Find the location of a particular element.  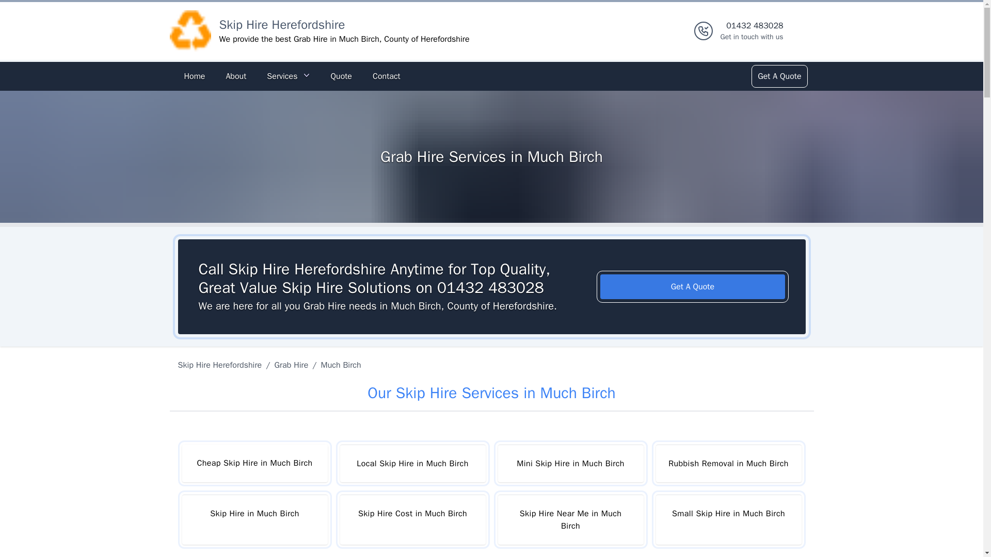

Small Skip Hire in Much Birch is located at coordinates (194, 76).